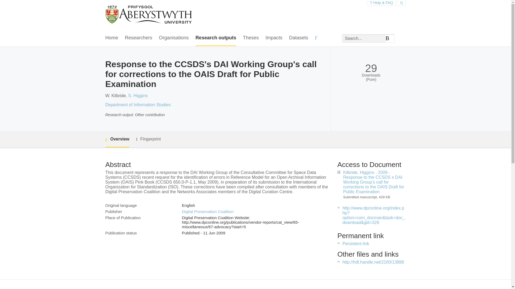 This screenshot has height=289, width=515. What do you see at coordinates (138, 105) in the screenshot?
I see `Department of Information Studies` at bounding box center [138, 105].